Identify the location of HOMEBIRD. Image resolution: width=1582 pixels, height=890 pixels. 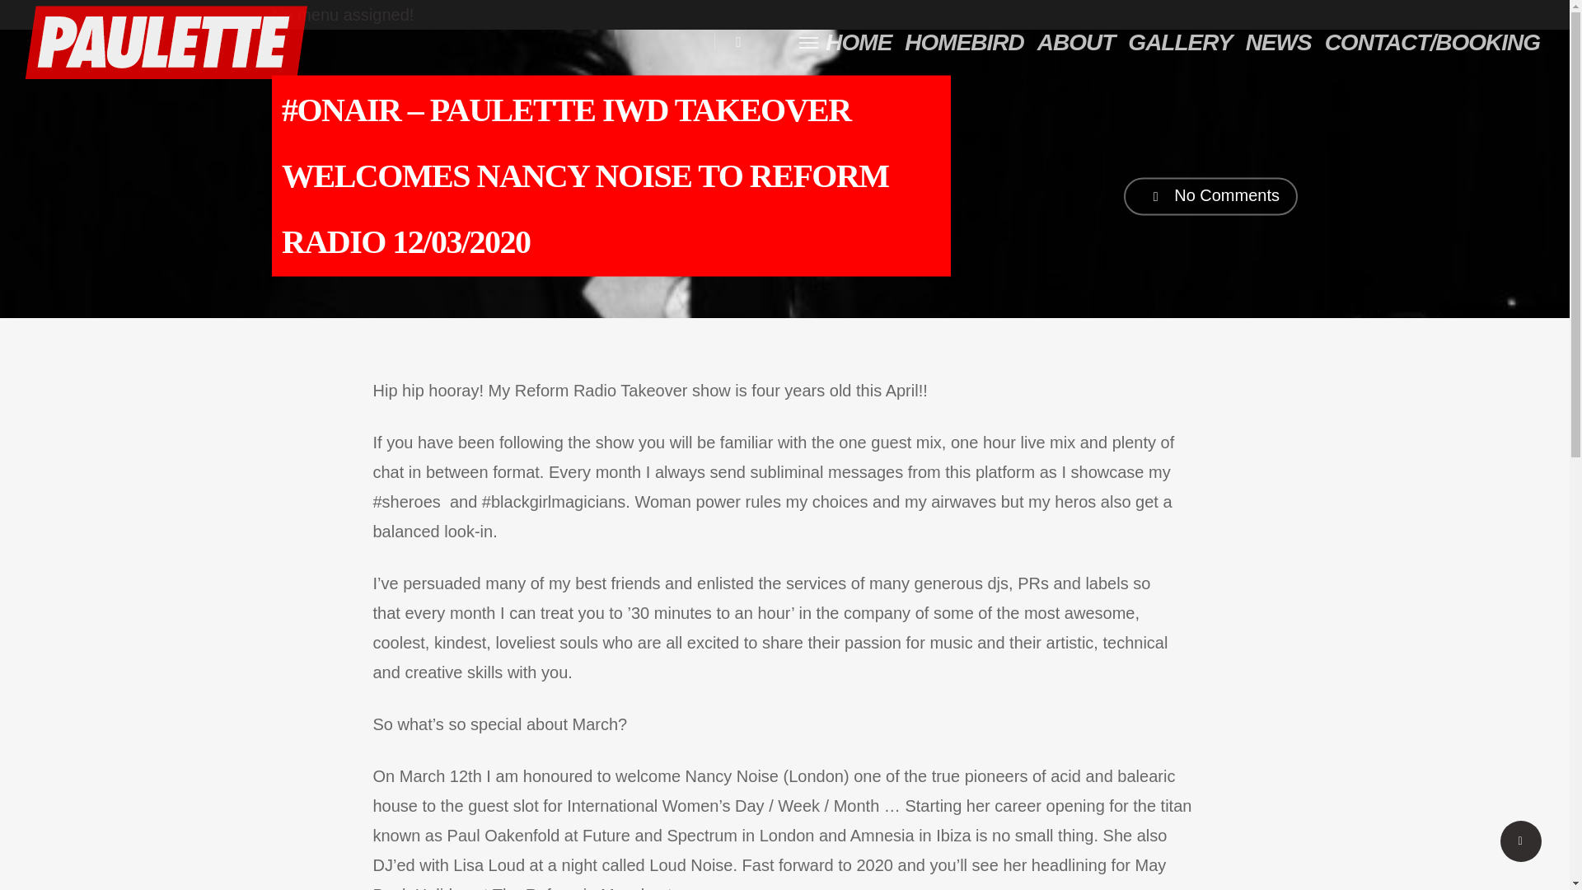
(964, 42).